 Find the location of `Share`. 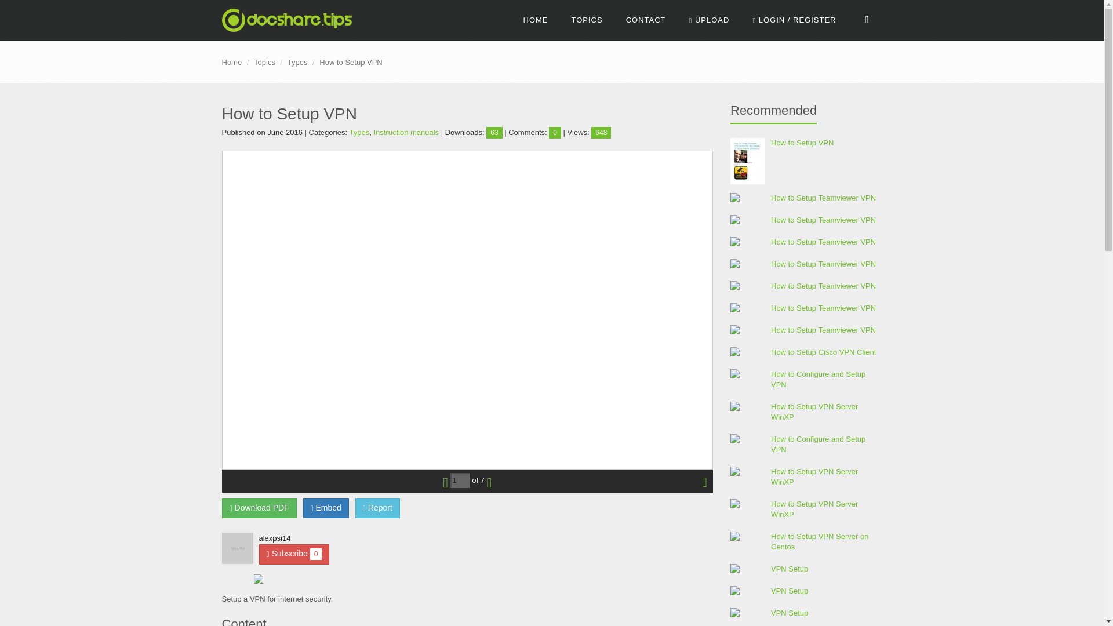

Share is located at coordinates (326, 508).